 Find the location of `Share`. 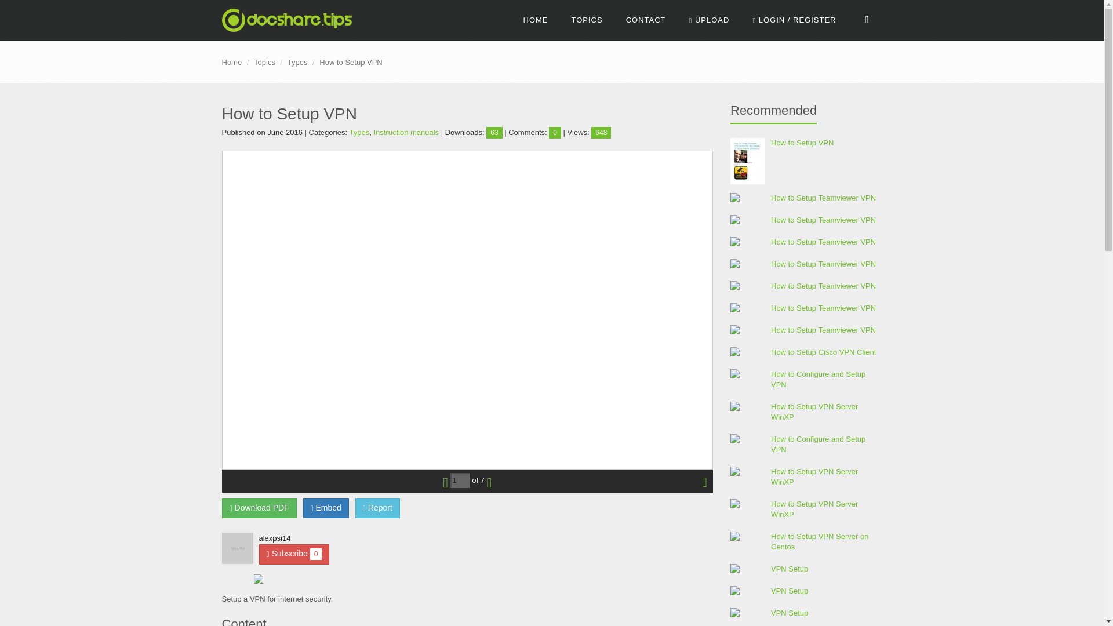

Share is located at coordinates (326, 508).